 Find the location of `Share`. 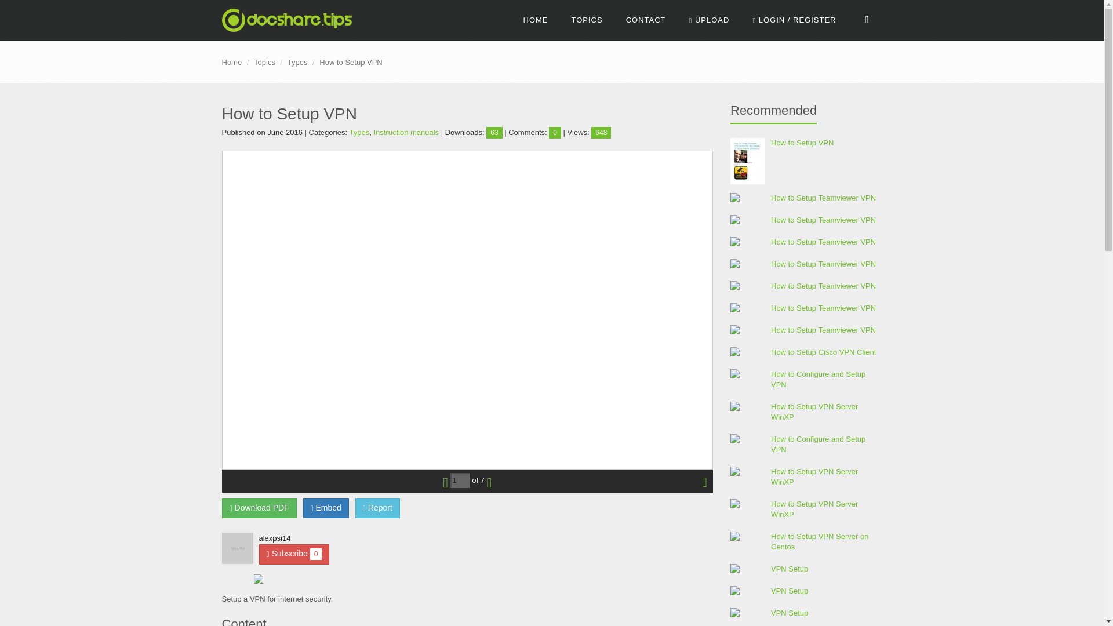

Share is located at coordinates (326, 508).